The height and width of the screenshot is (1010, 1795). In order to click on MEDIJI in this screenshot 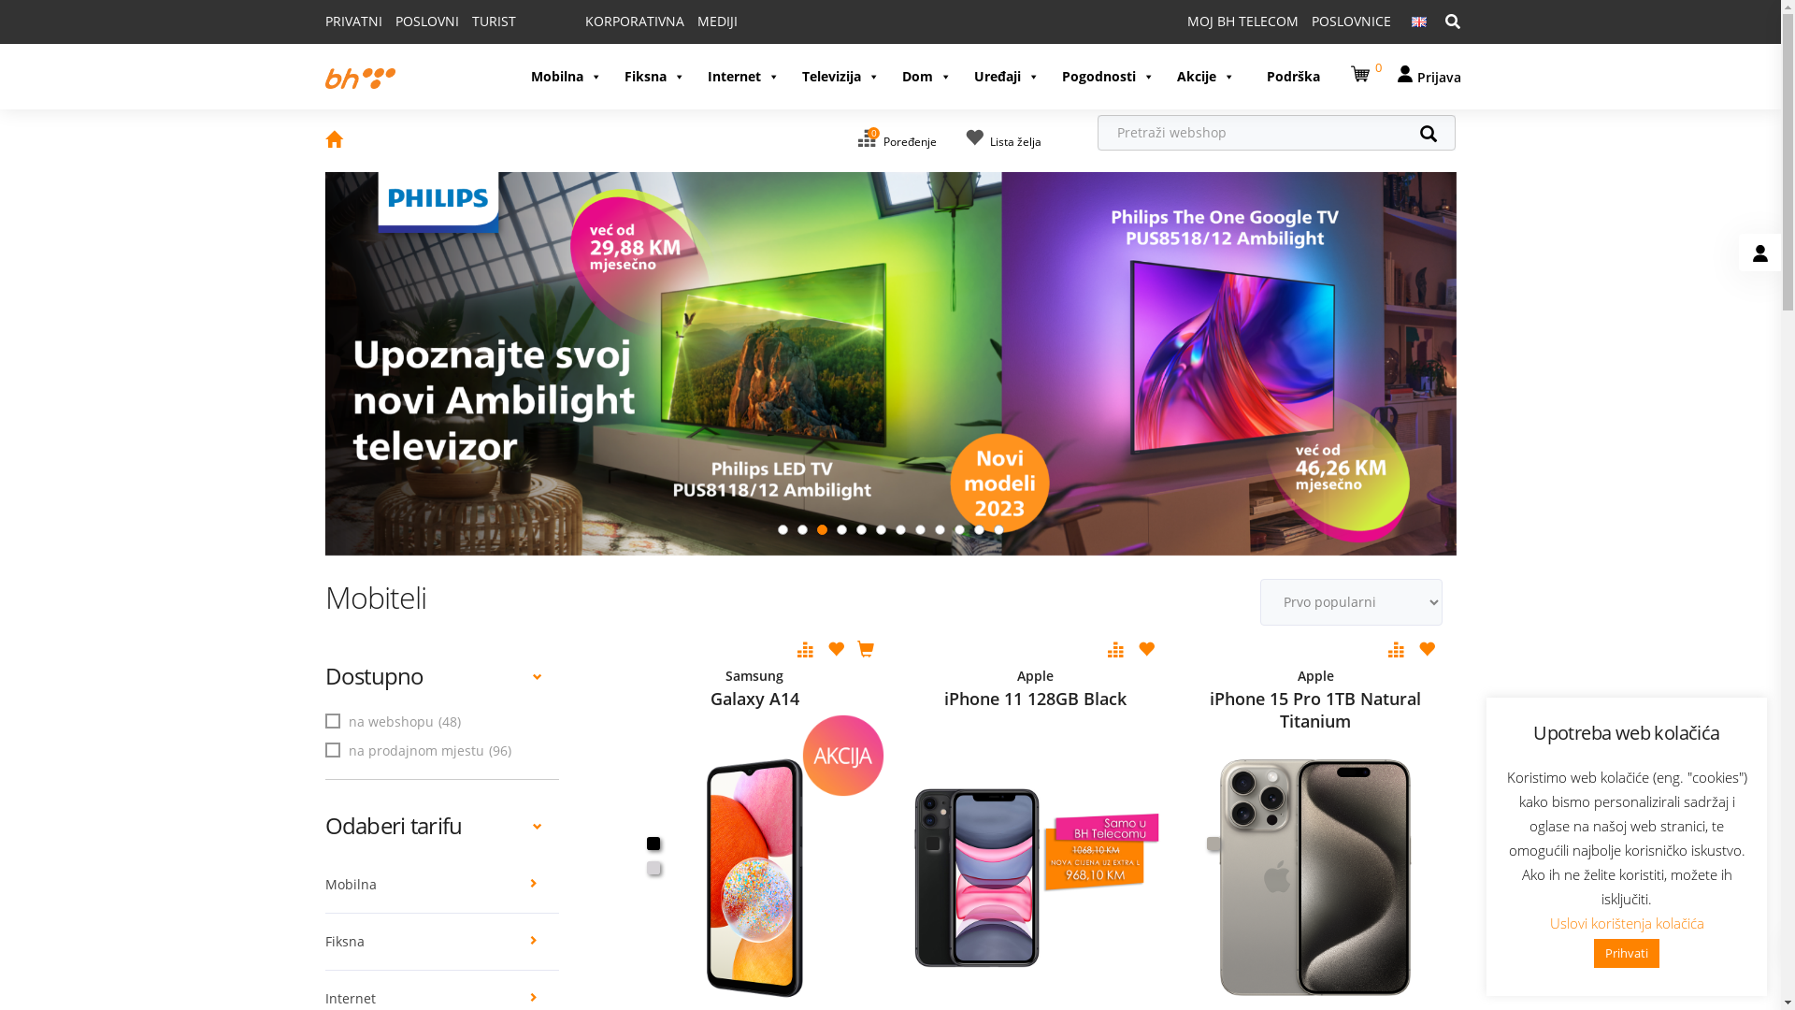, I will do `click(718, 21)`.